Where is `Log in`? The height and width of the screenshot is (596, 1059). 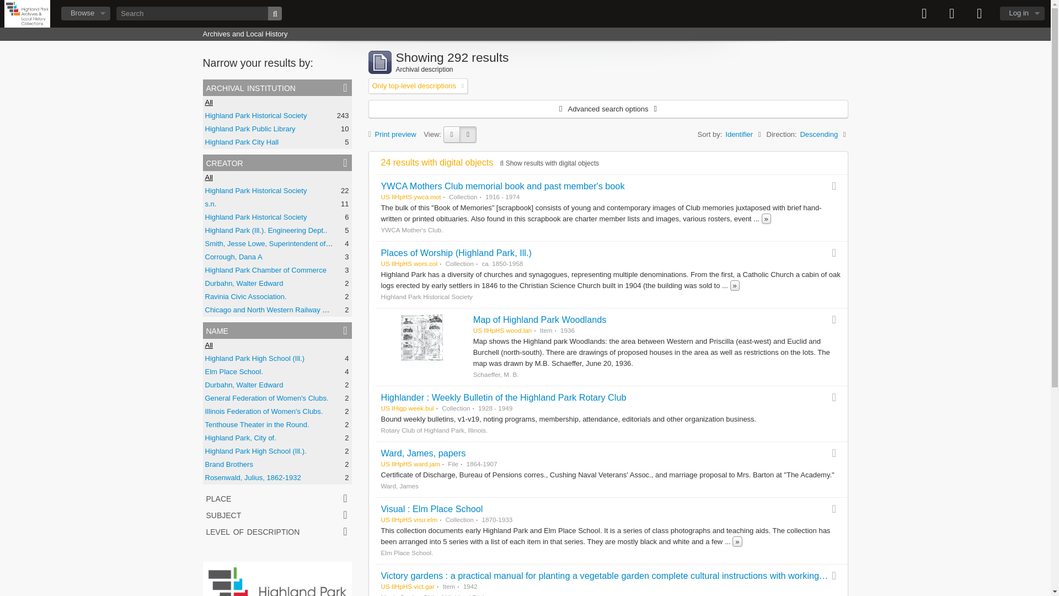 Log in is located at coordinates (1021, 13).